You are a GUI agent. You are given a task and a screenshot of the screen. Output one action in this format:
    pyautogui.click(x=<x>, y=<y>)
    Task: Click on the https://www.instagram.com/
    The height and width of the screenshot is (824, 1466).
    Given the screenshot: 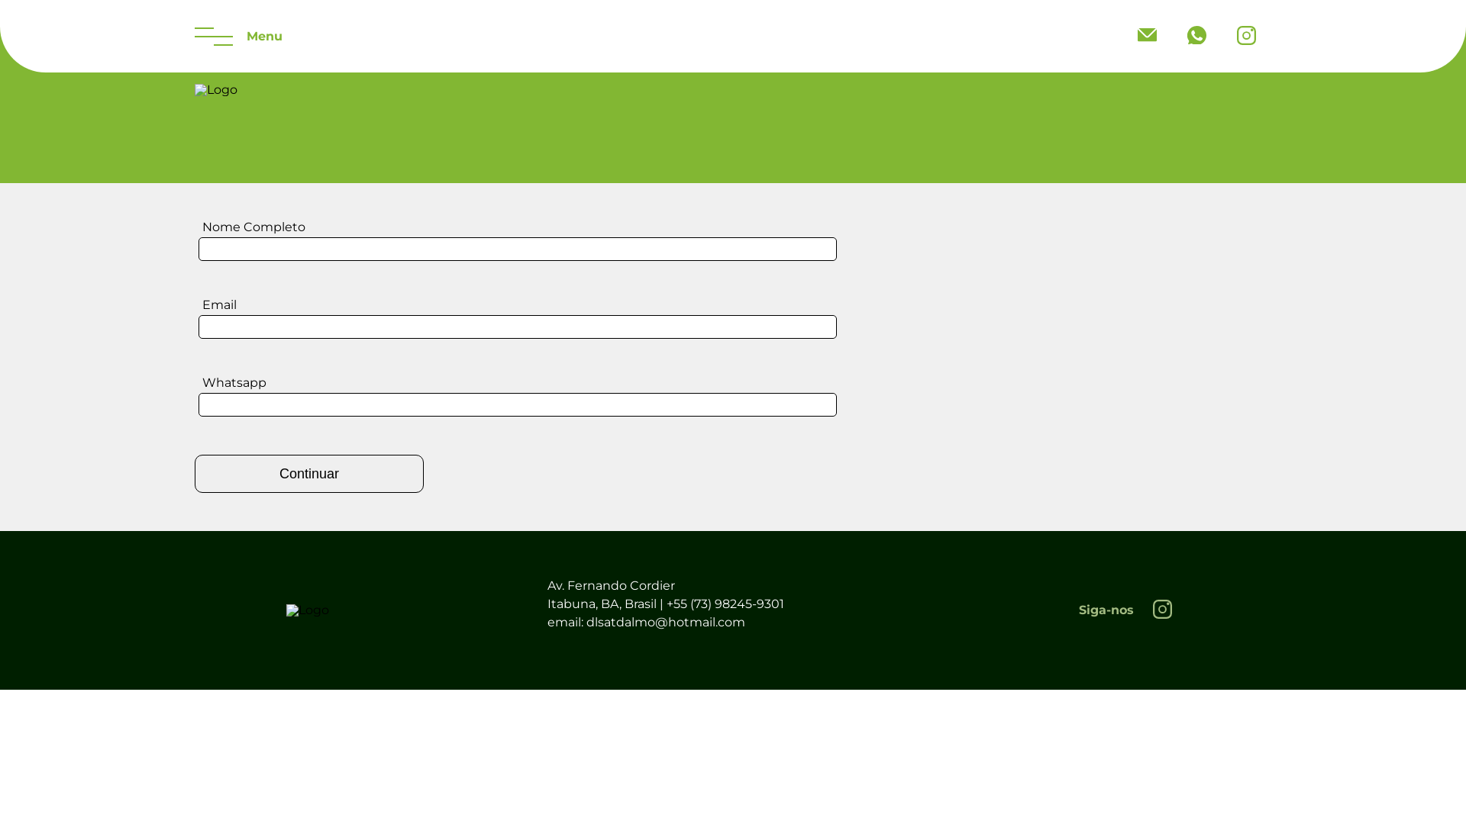 What is the action you would take?
    pyautogui.click(x=1246, y=37)
    